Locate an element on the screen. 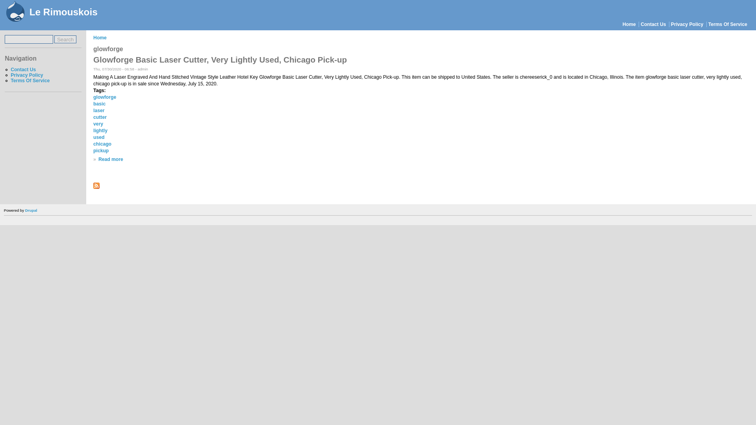 Image resolution: width=756 pixels, height=425 pixels. Contact Us is located at coordinates (23, 69).